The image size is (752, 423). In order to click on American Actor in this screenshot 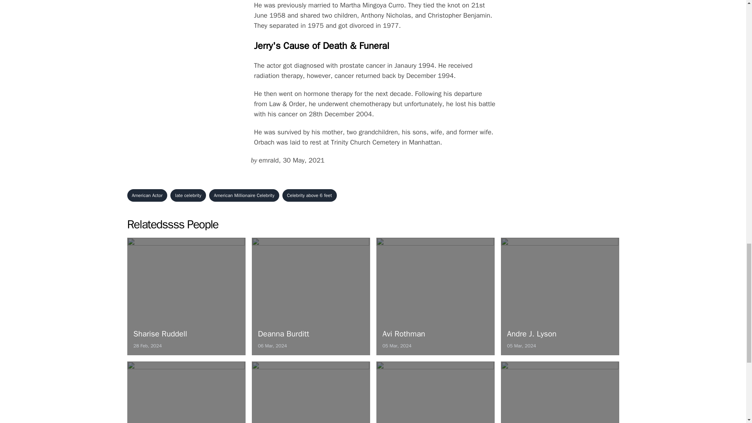, I will do `click(309, 195)`.